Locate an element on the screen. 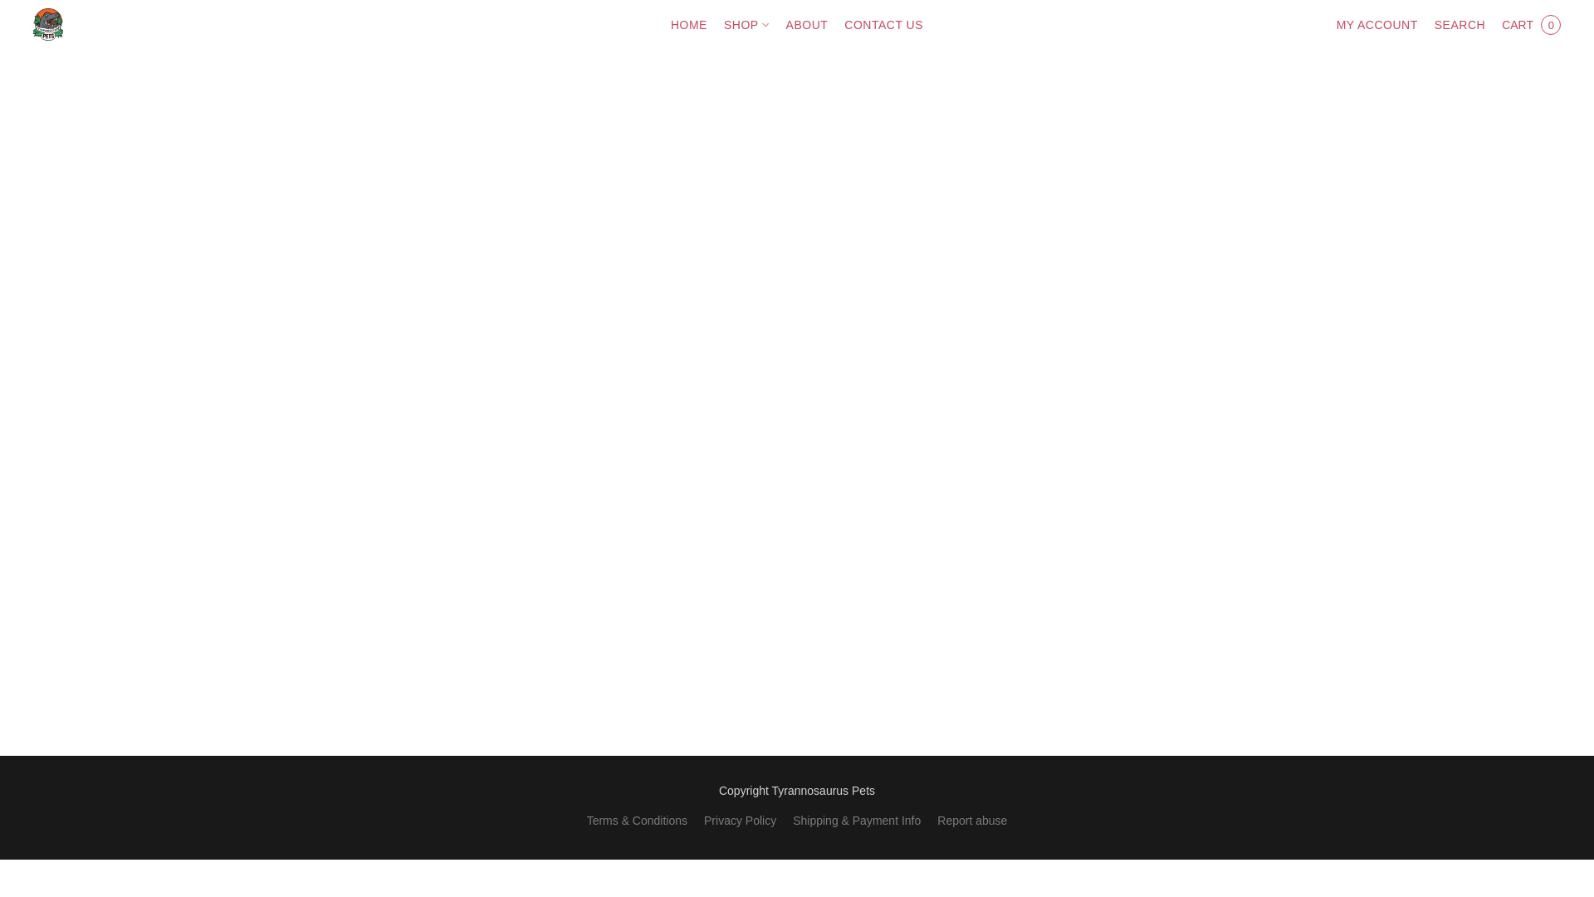  ABOUT is located at coordinates (807, 24).